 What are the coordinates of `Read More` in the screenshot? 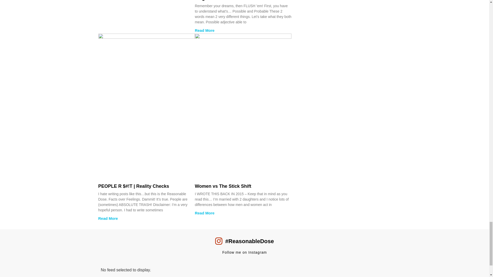 It's located at (108, 218).